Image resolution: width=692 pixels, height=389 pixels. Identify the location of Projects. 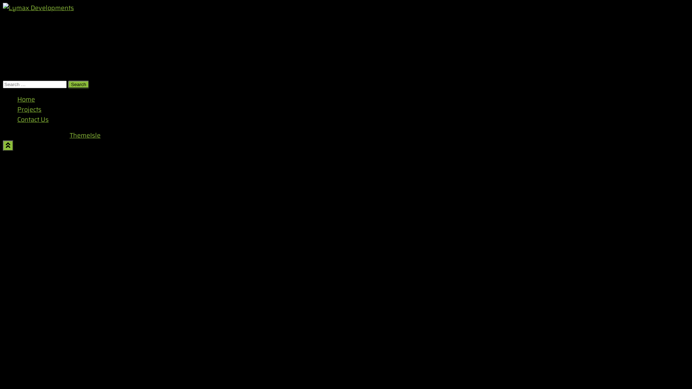
(30, 109).